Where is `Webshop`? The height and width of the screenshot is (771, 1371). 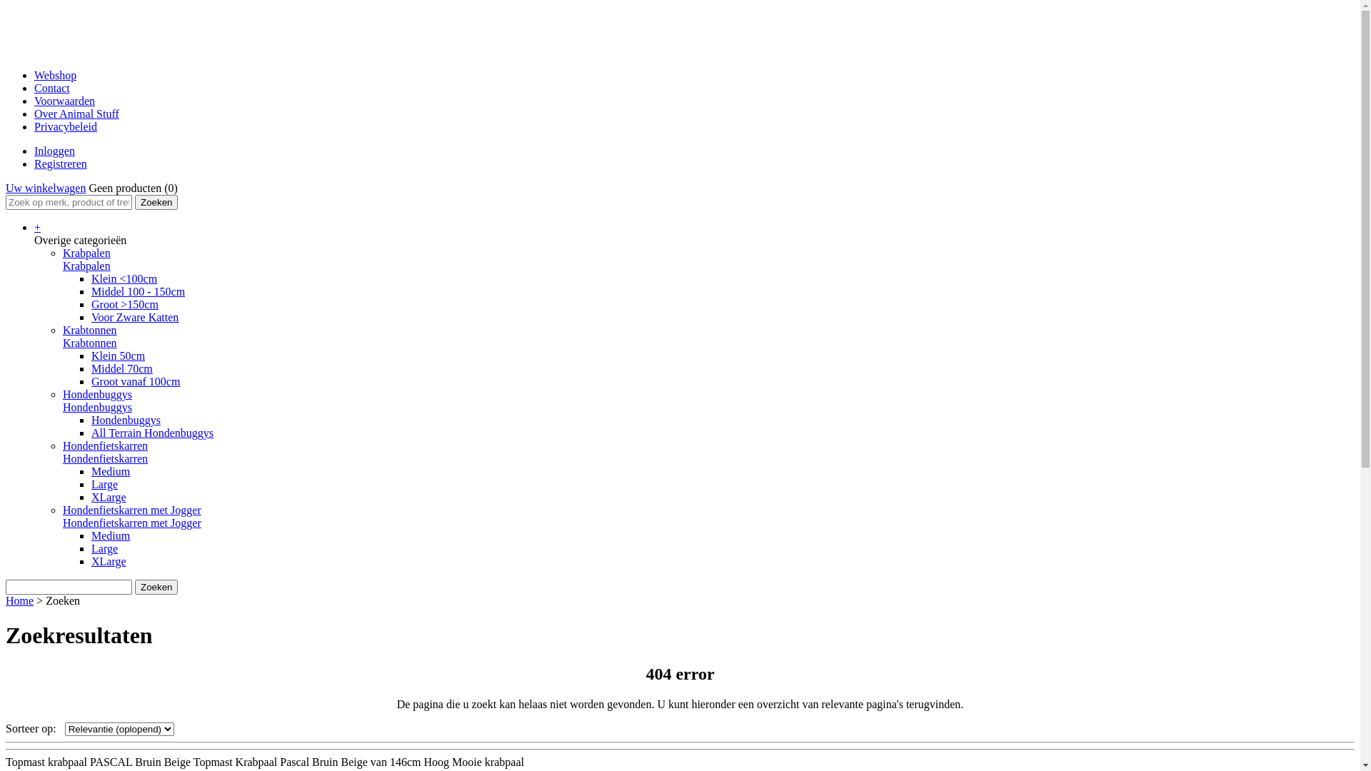
Webshop is located at coordinates (56, 76).